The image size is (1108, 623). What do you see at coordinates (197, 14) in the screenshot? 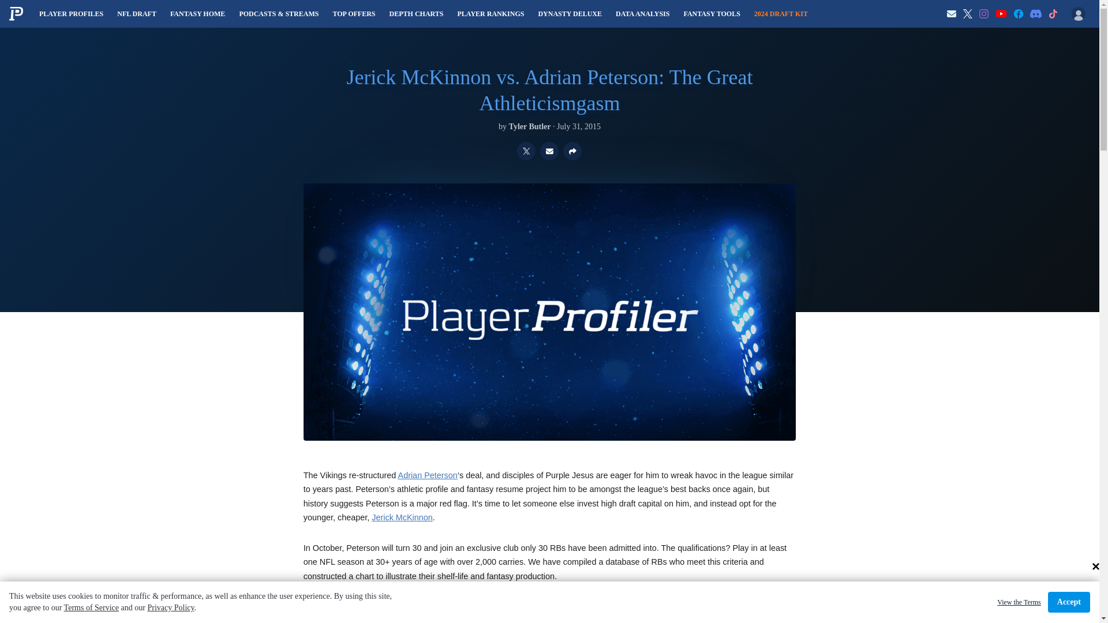
I see `FANTASY HOME` at bounding box center [197, 14].